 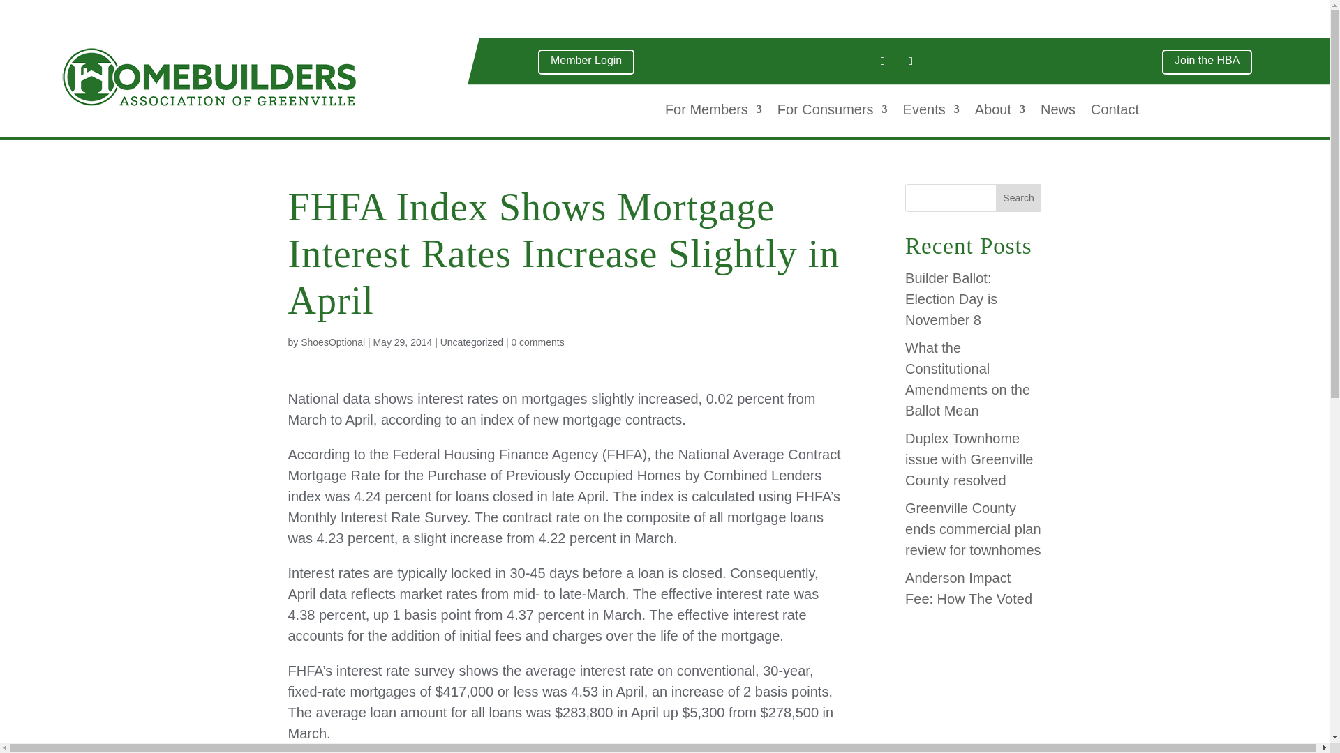 What do you see at coordinates (1115, 112) in the screenshot?
I see `Contact` at bounding box center [1115, 112].